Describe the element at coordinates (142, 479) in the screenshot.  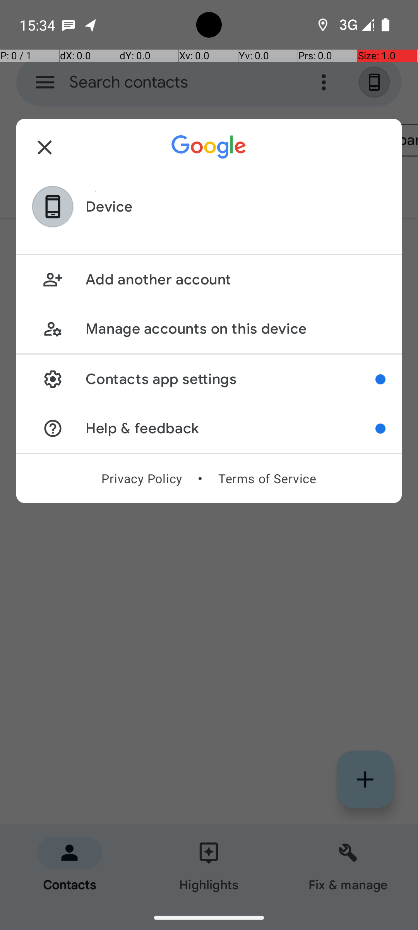
I see `Privacy Policy` at that location.